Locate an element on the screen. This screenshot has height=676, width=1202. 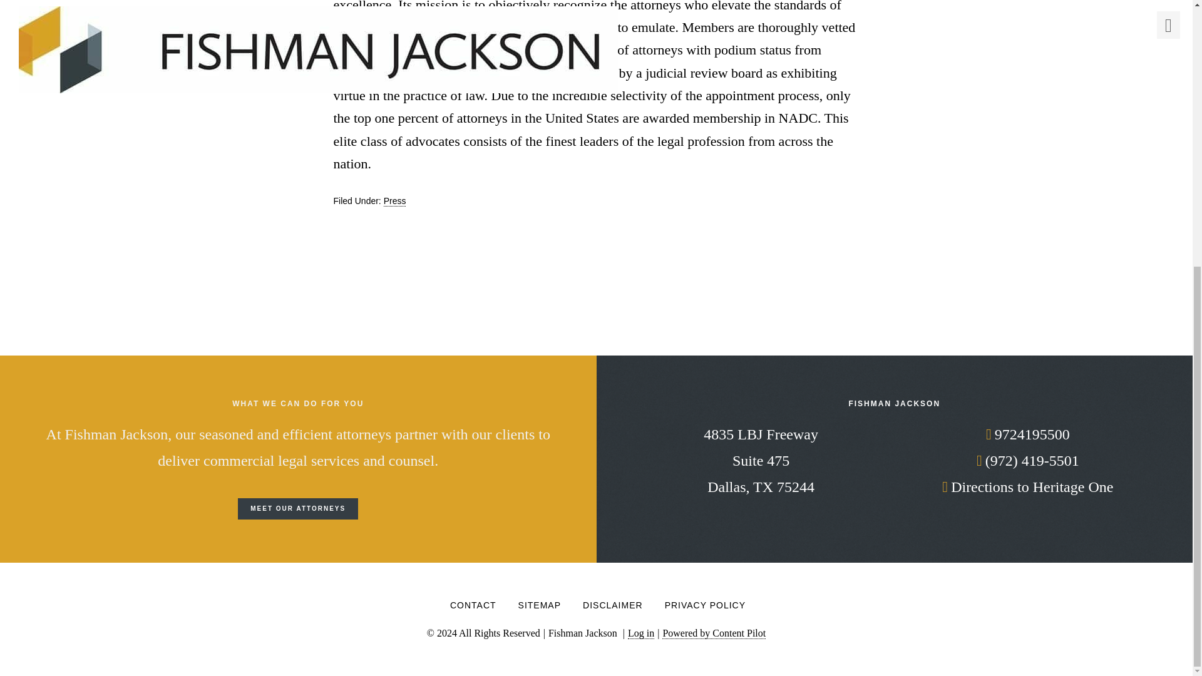
MEET OUR ATTORNEYS is located at coordinates (394, 202).